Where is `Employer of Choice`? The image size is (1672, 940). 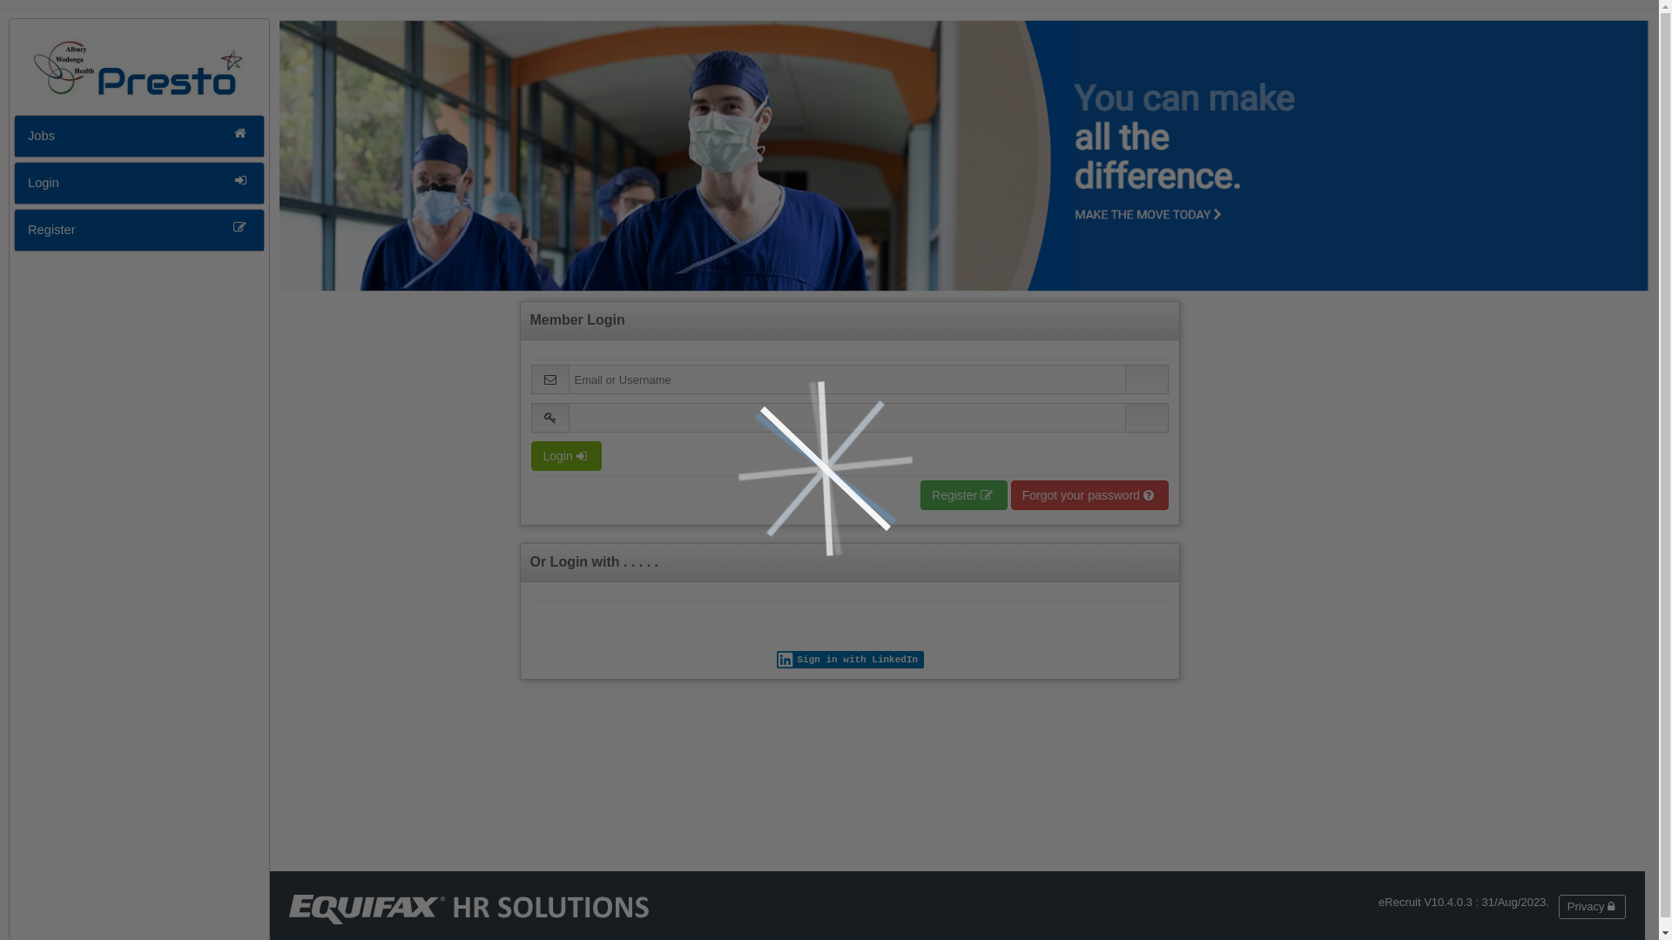 Employer of Choice is located at coordinates (965, 155).